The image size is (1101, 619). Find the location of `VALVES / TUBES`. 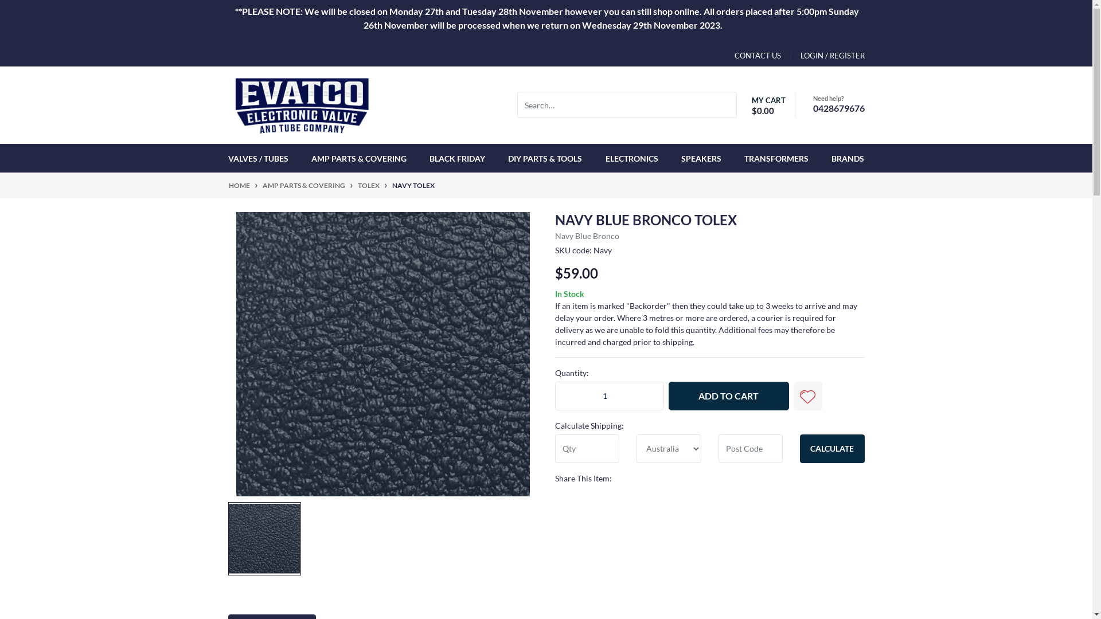

VALVES / TUBES is located at coordinates (260, 158).